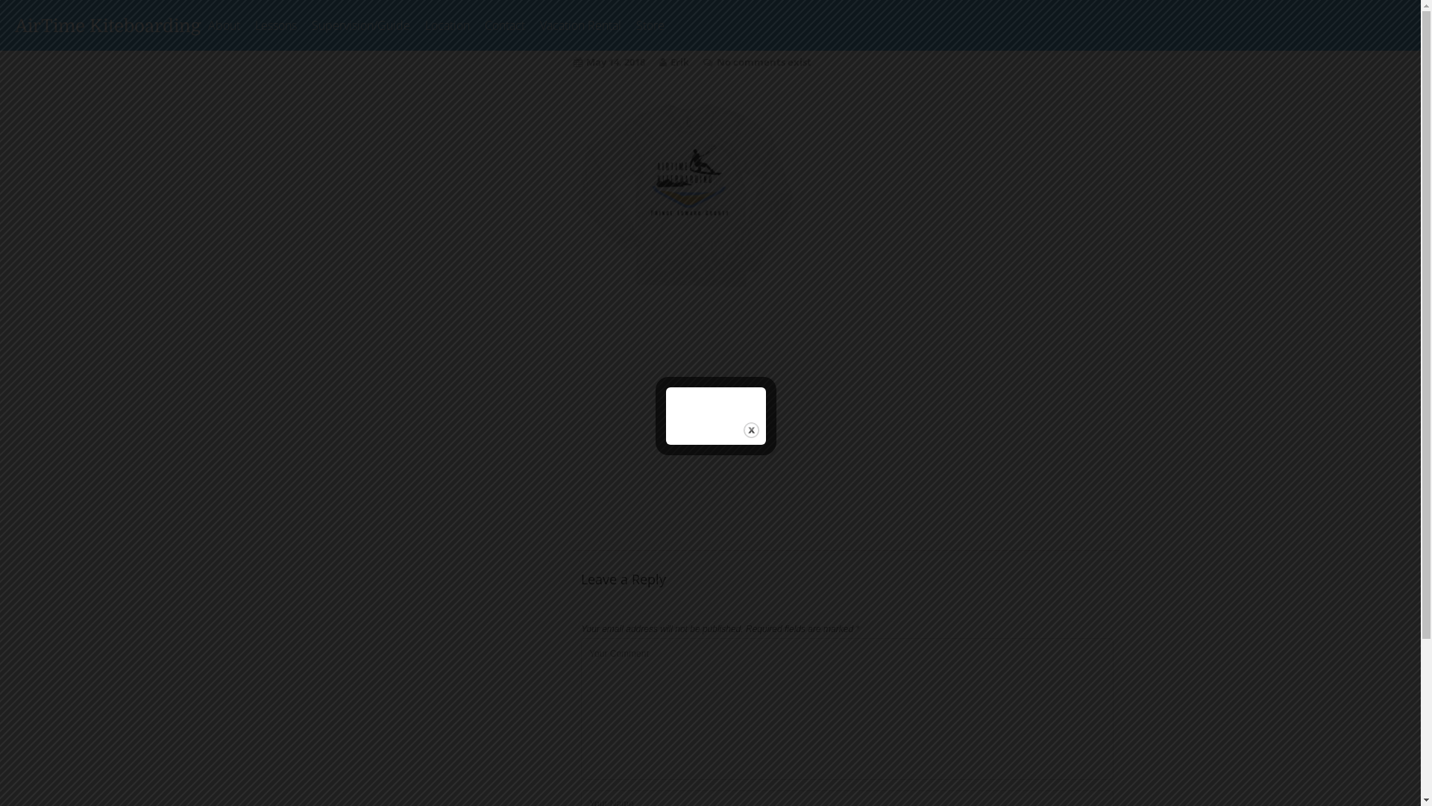 The width and height of the screenshot is (1432, 806). What do you see at coordinates (447, 25) in the screenshot?
I see `Location` at bounding box center [447, 25].